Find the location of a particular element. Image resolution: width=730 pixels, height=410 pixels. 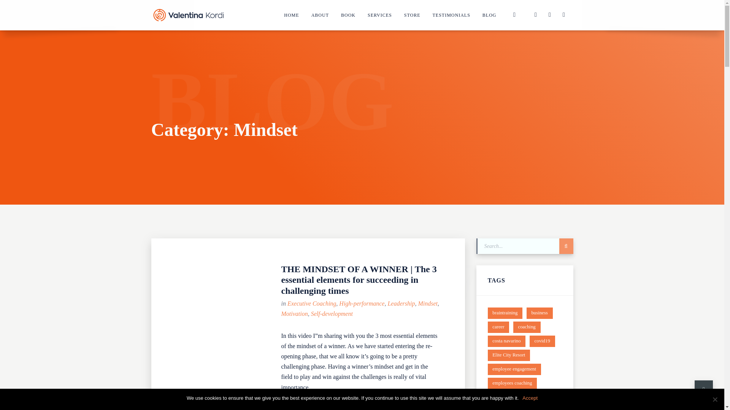

HOME is located at coordinates (291, 15).